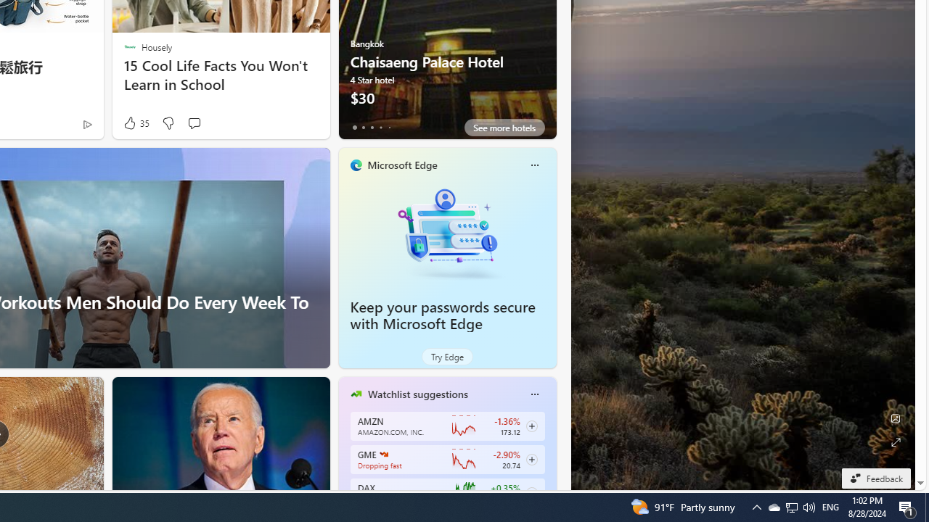 Image resolution: width=929 pixels, height=522 pixels. I want to click on tab-0, so click(354, 128).